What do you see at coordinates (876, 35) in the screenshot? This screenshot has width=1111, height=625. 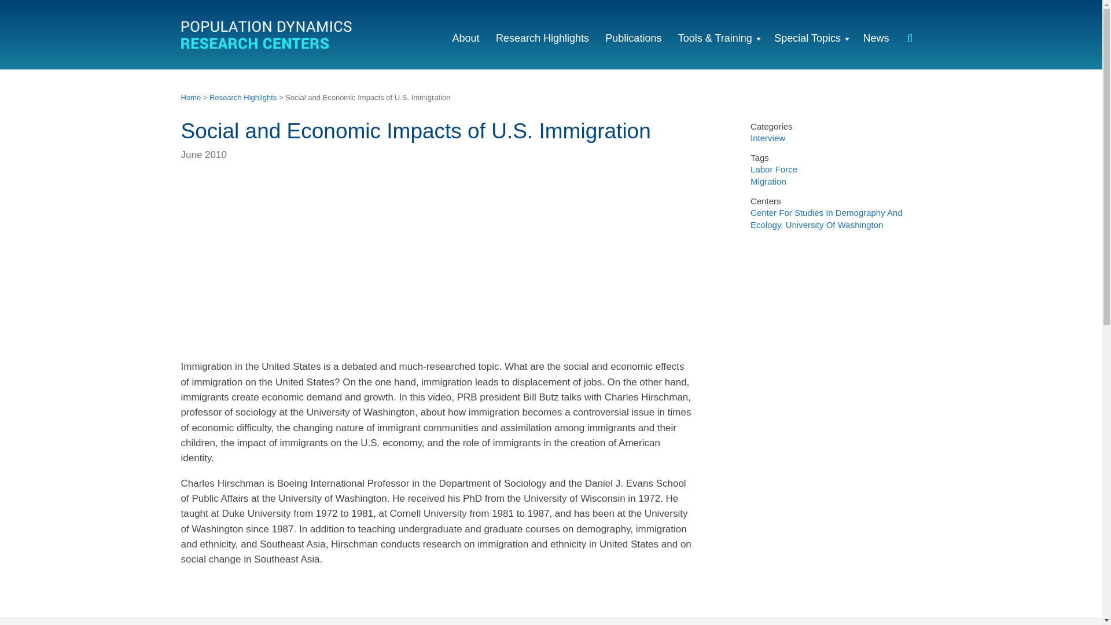 I see `News` at bounding box center [876, 35].